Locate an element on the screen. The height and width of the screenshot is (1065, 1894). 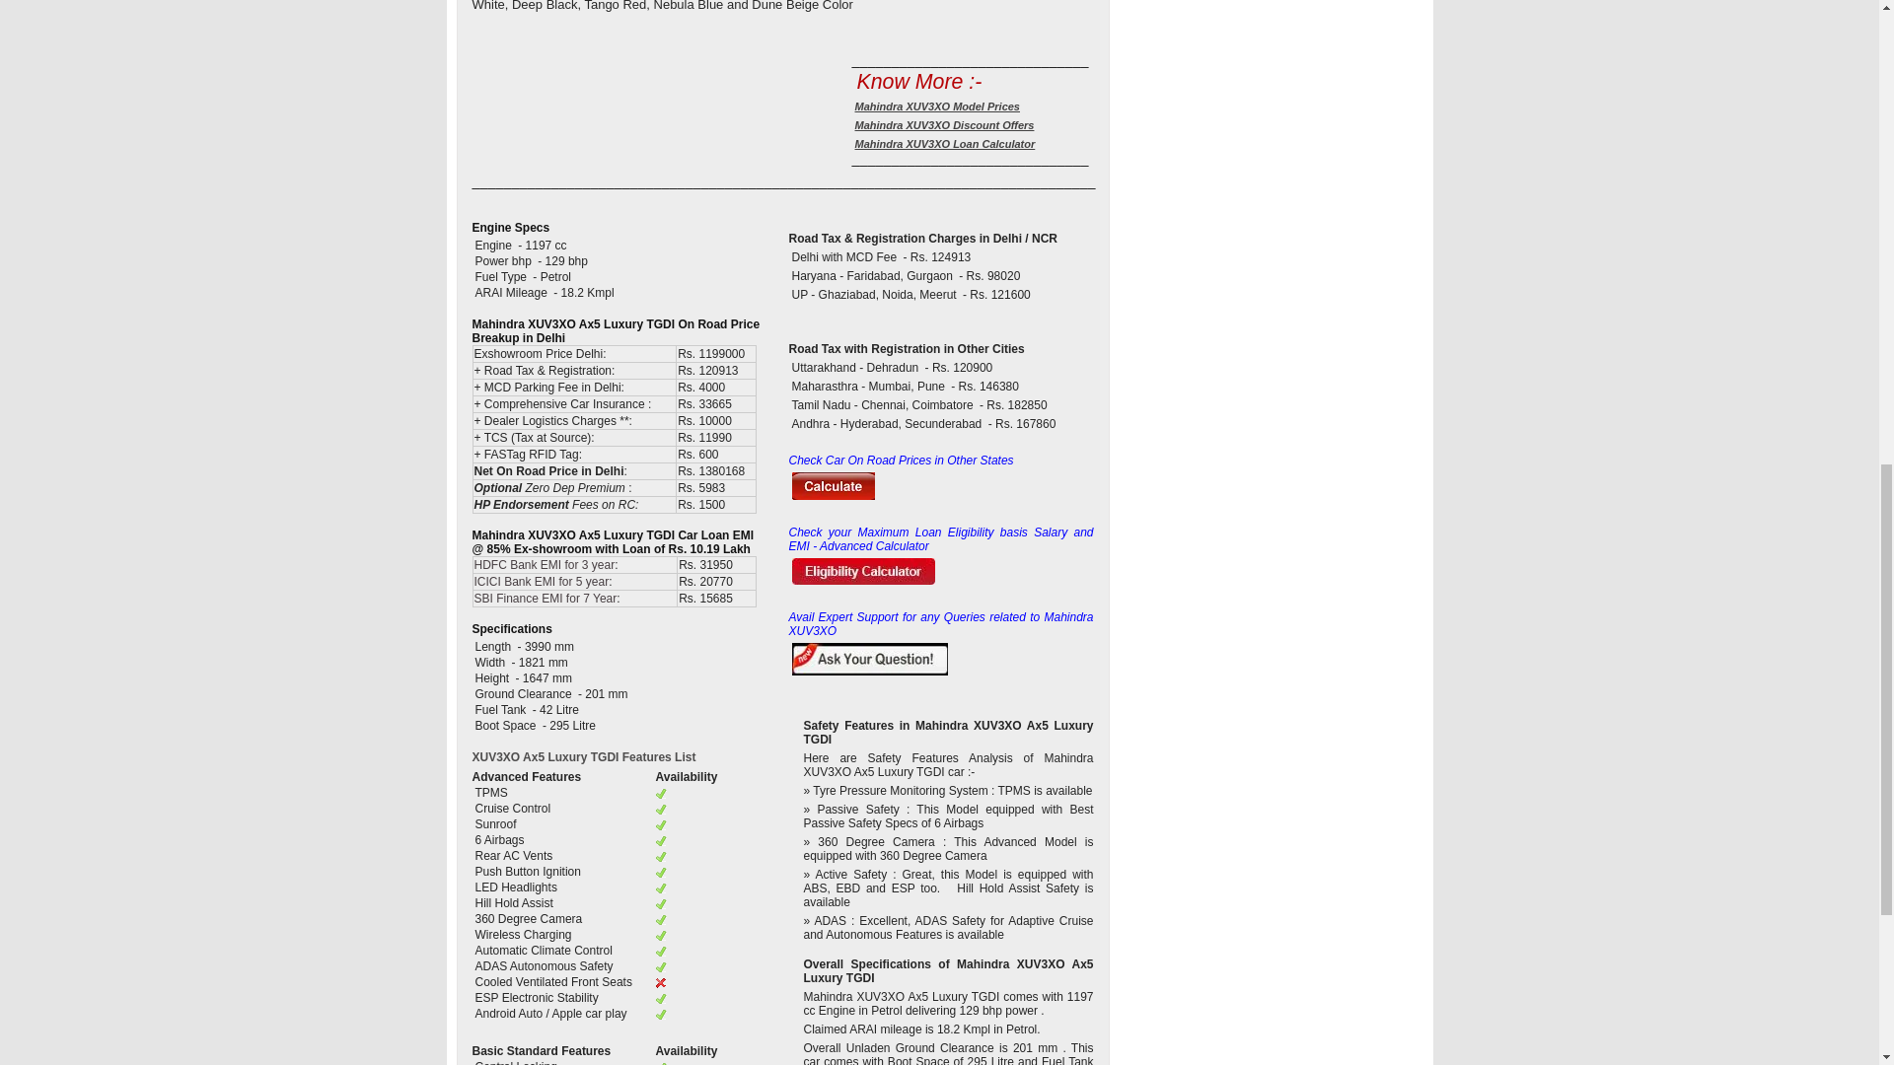
Fuel Tank is located at coordinates (501, 709).